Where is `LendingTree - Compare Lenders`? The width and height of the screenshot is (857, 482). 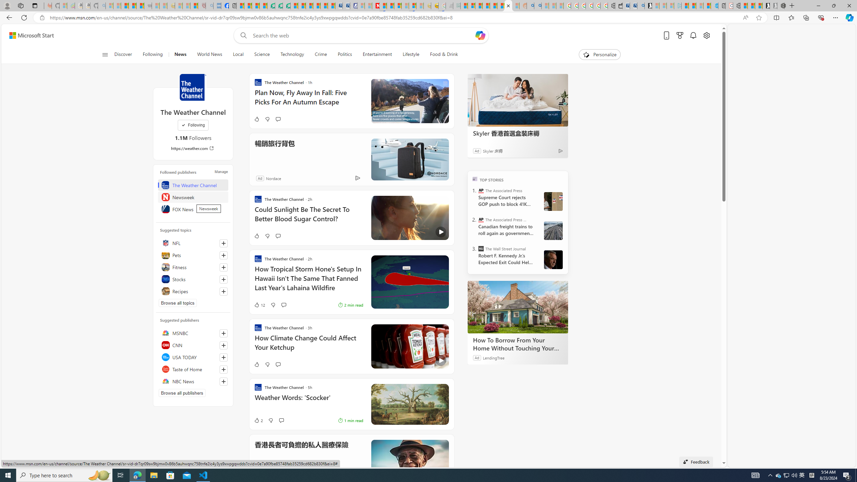 LendingTree - Compare Lenders is located at coordinates (271, 6).